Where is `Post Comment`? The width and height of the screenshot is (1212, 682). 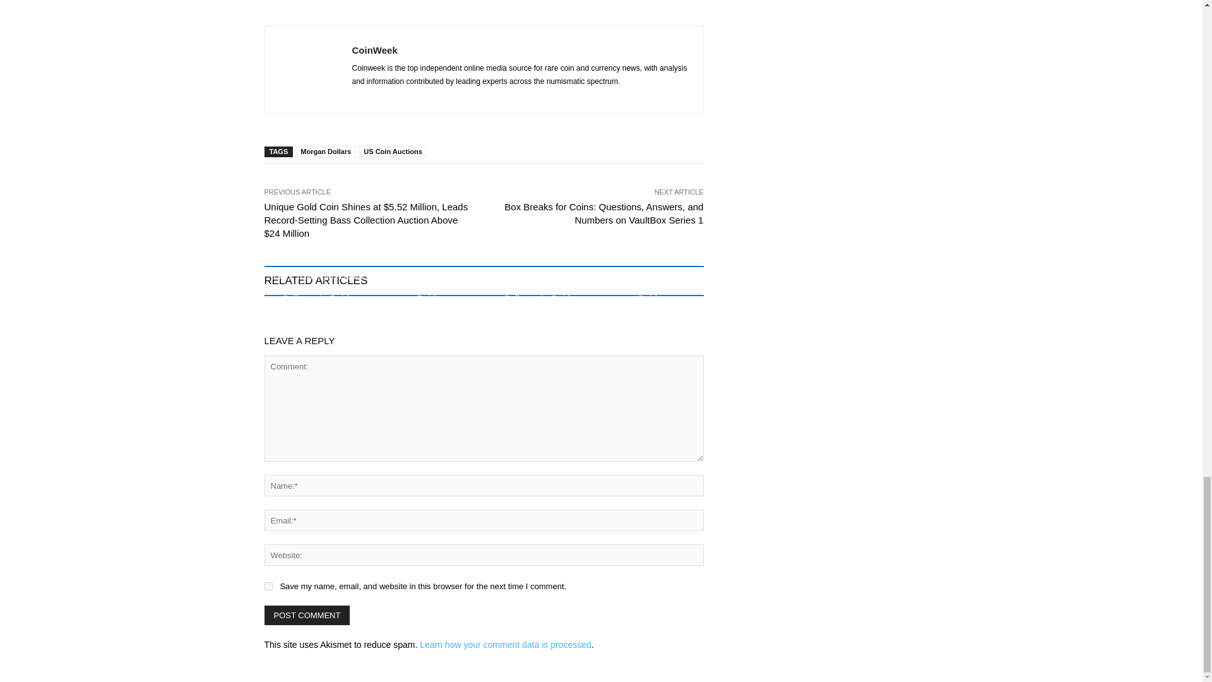 Post Comment is located at coordinates (307, 615).